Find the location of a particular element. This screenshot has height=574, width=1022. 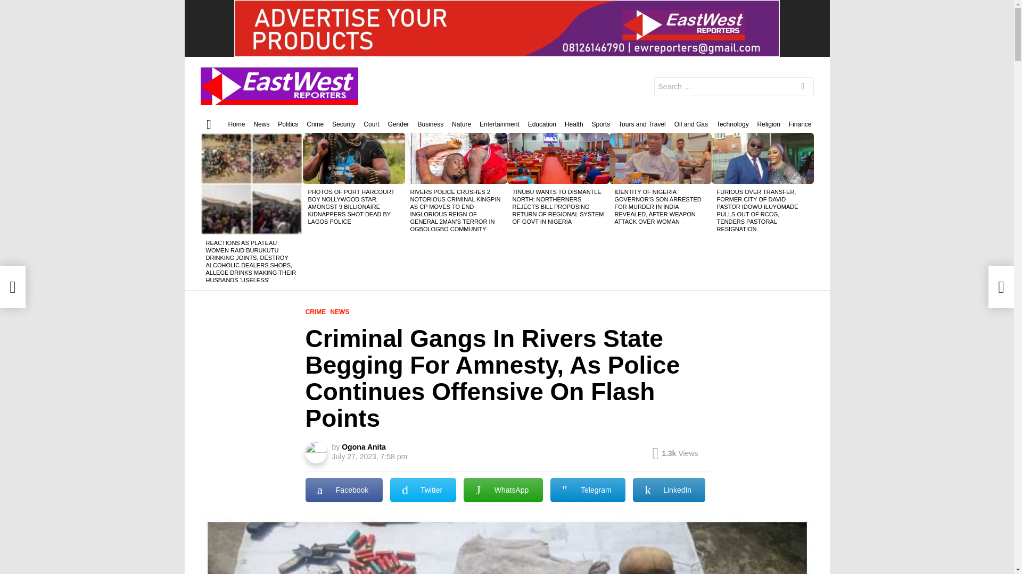

Share on LinkedIn is located at coordinates (669, 490).